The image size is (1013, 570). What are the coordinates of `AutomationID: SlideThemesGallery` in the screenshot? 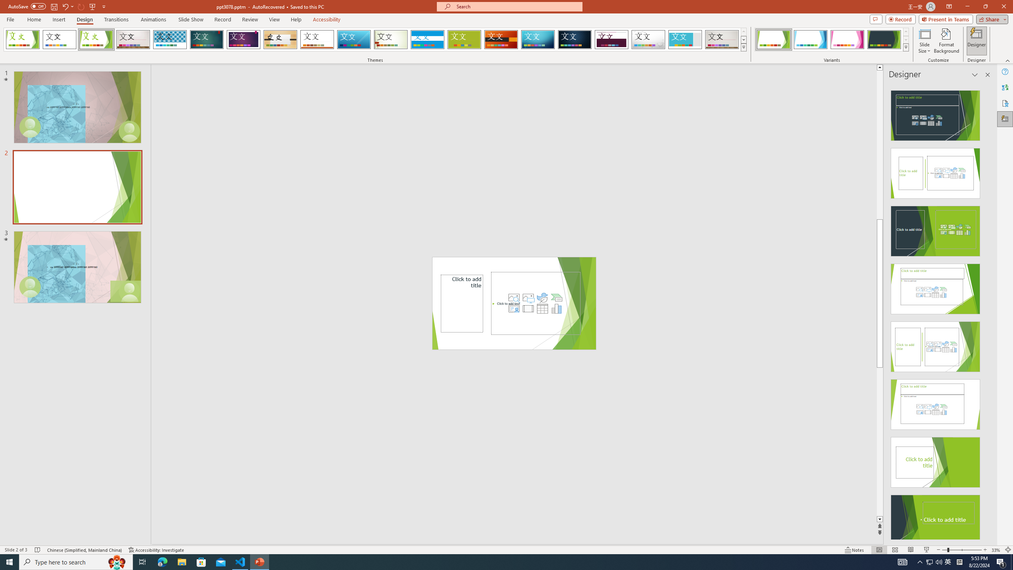 It's located at (375, 40).